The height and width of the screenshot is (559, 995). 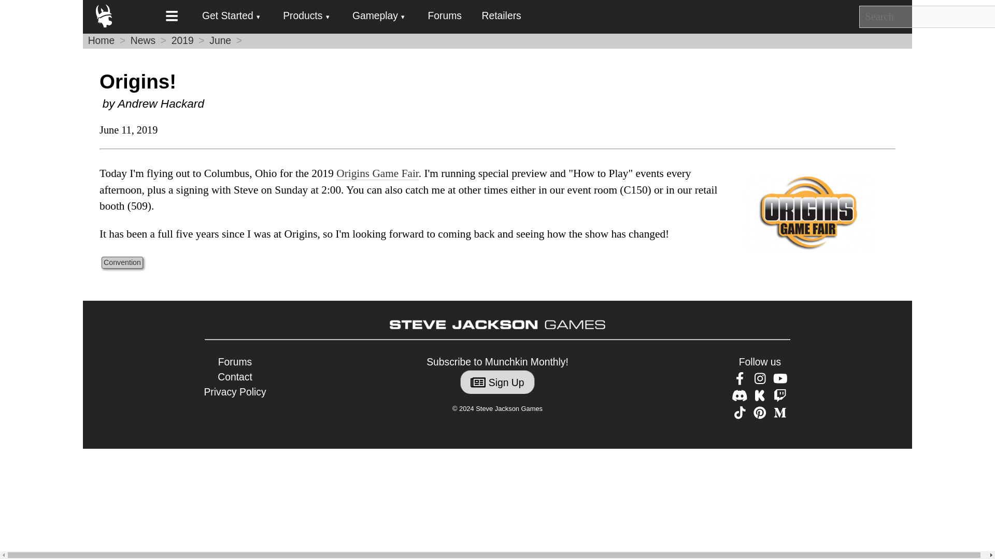 What do you see at coordinates (231, 17) in the screenshot?
I see `Get Started` at bounding box center [231, 17].